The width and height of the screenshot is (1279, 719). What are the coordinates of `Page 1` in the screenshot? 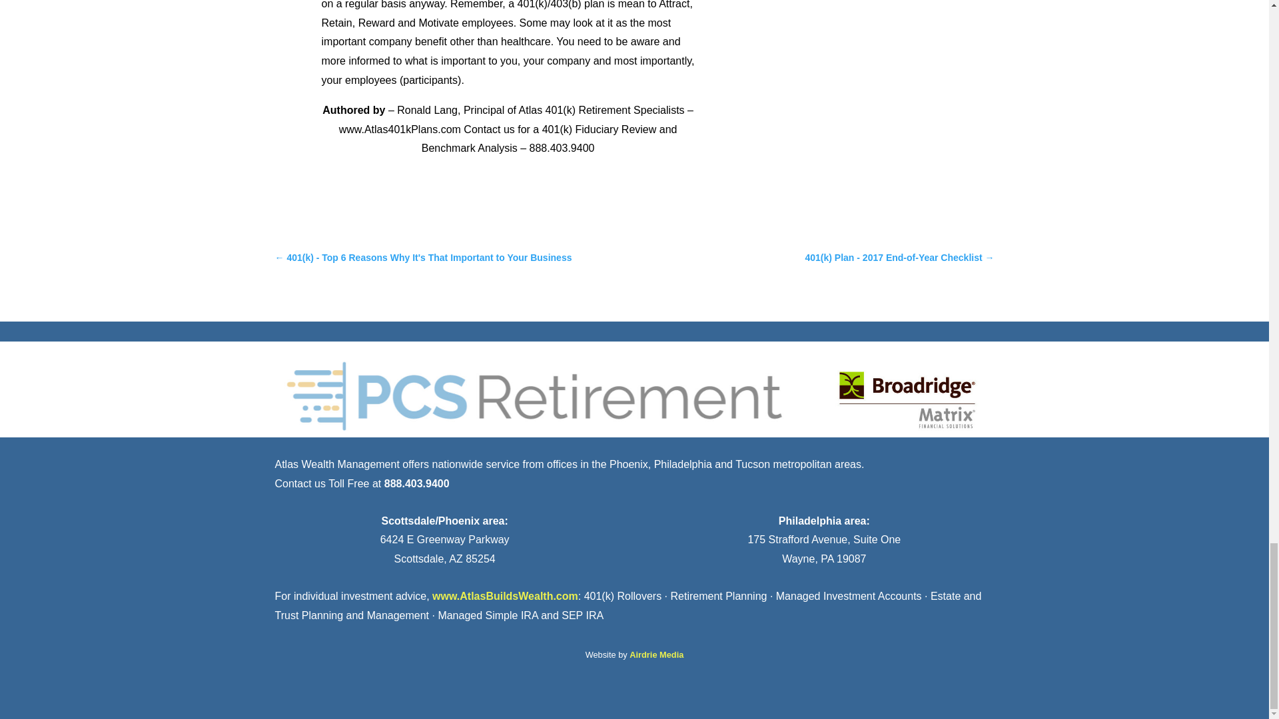 It's located at (508, 79).